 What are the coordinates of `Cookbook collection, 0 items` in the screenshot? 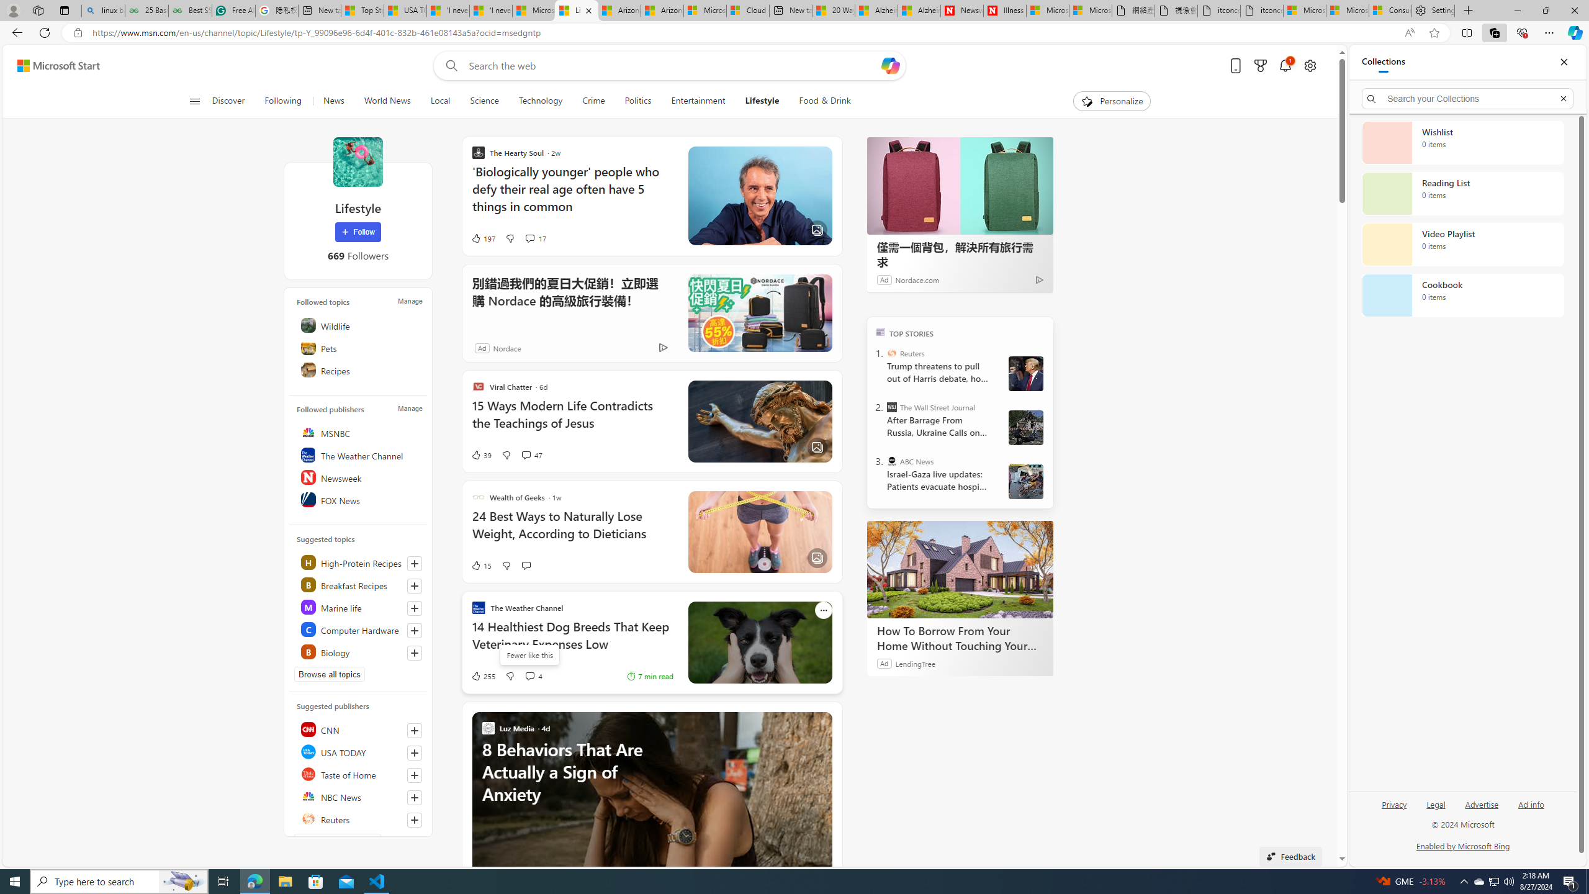 It's located at (1462, 296).